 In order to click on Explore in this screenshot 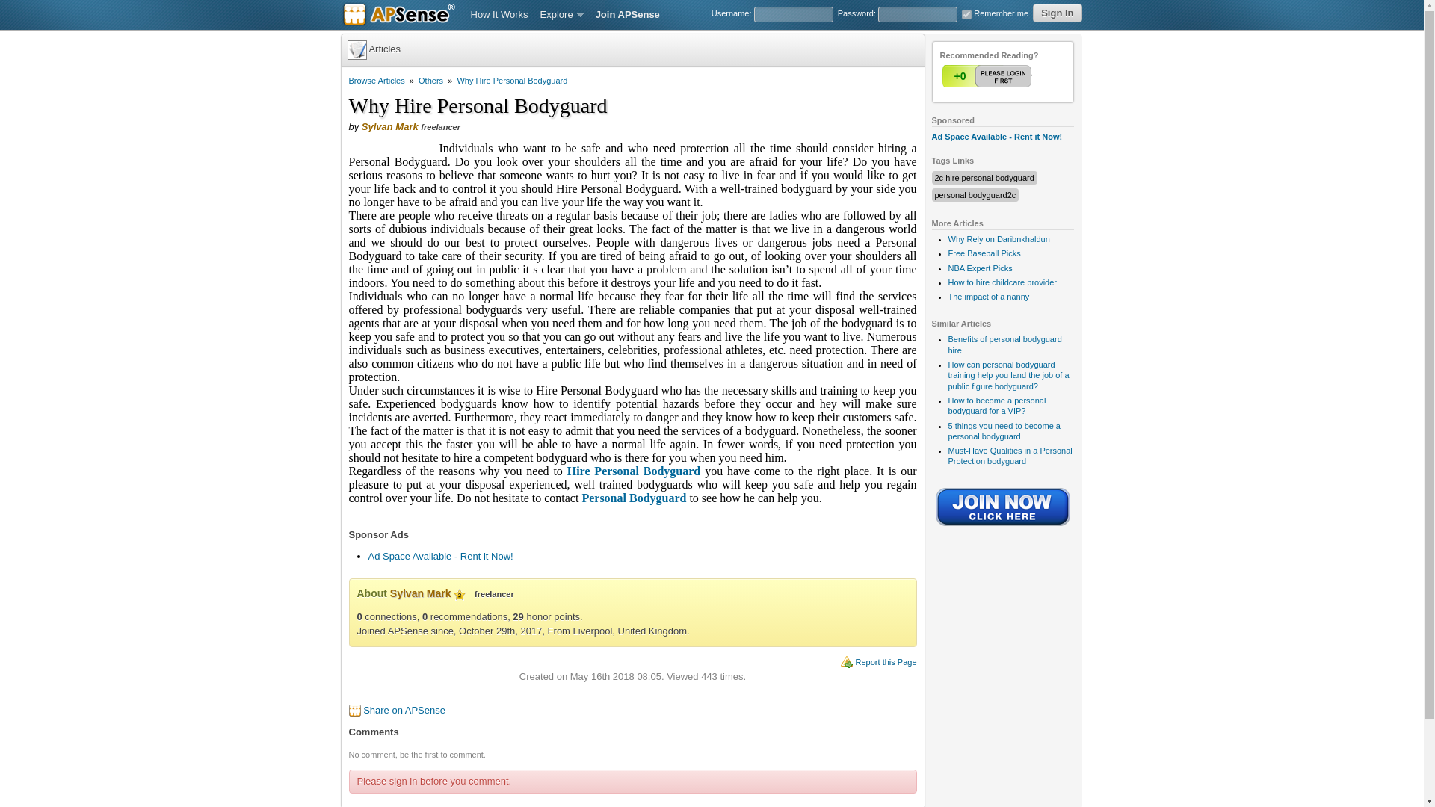, I will do `click(562, 15)`.